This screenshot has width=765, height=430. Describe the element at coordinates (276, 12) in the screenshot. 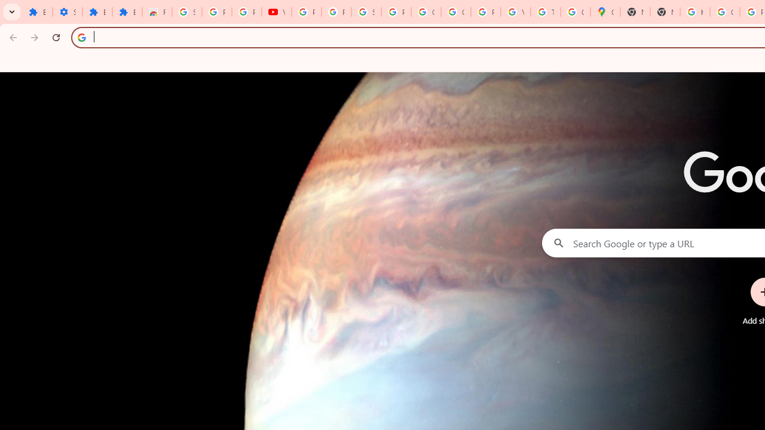

I see `YouTube` at that location.